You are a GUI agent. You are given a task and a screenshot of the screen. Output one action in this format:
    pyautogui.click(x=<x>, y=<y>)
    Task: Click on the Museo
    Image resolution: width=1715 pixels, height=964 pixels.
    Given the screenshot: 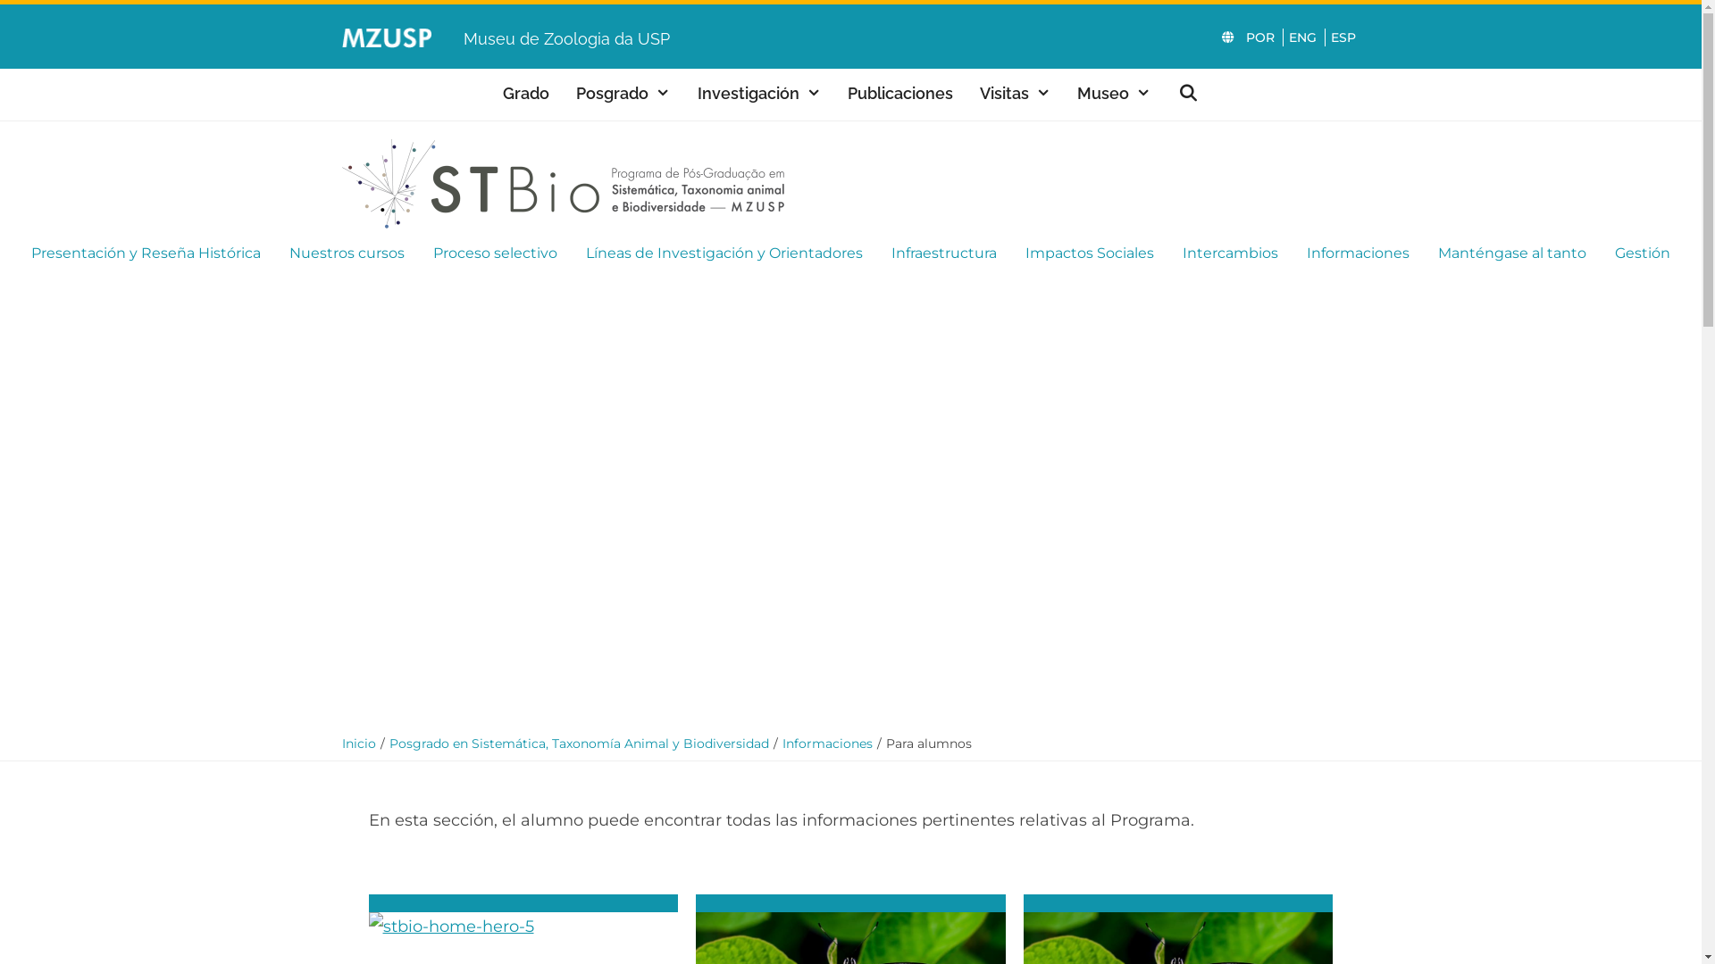 What is the action you would take?
    pyautogui.click(x=1114, y=95)
    